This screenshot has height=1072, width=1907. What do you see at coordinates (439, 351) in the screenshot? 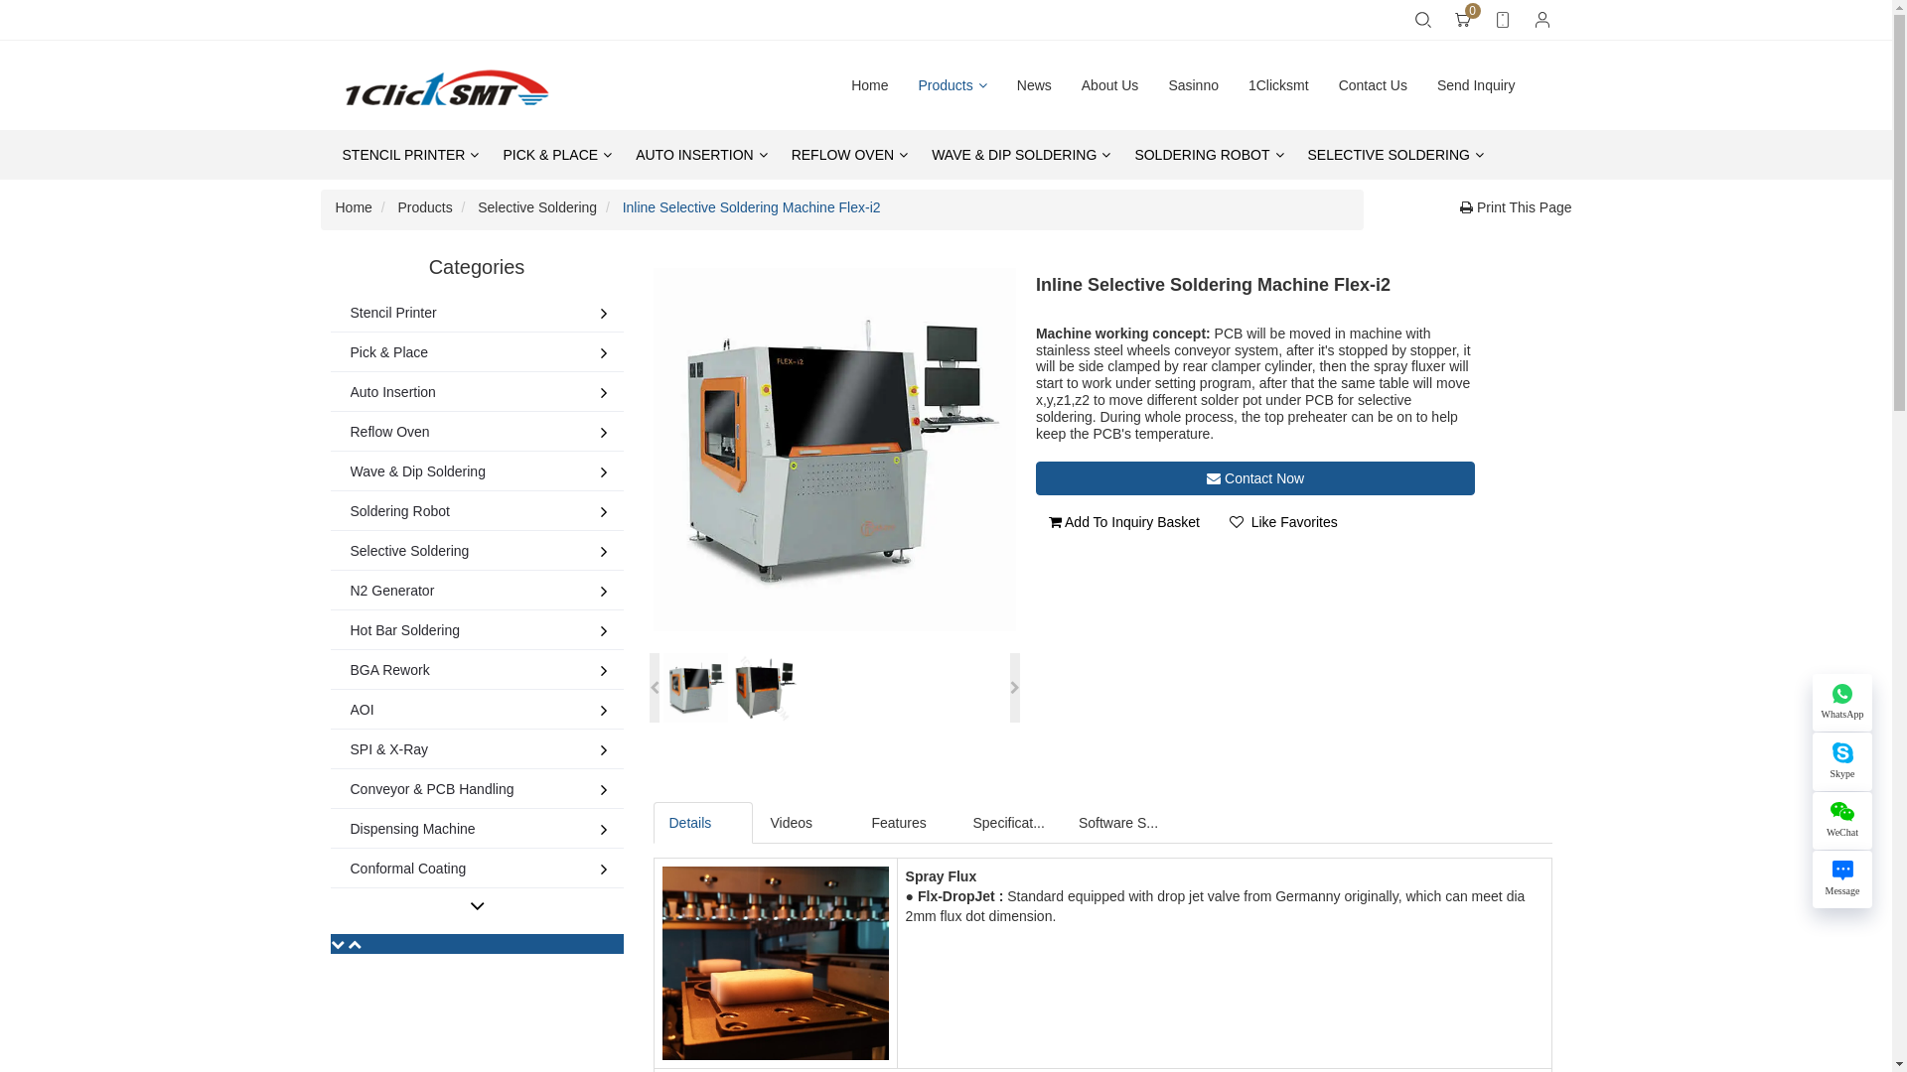
I see `Pick & Place` at bounding box center [439, 351].